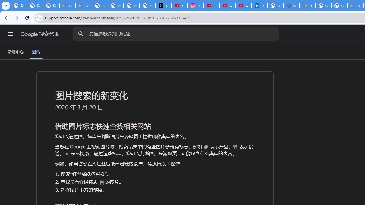 This screenshot has width=365, height=205. What do you see at coordinates (179, 6) in the screenshot?
I see `#nbabasketballhighlights - YouTube` at bounding box center [179, 6].